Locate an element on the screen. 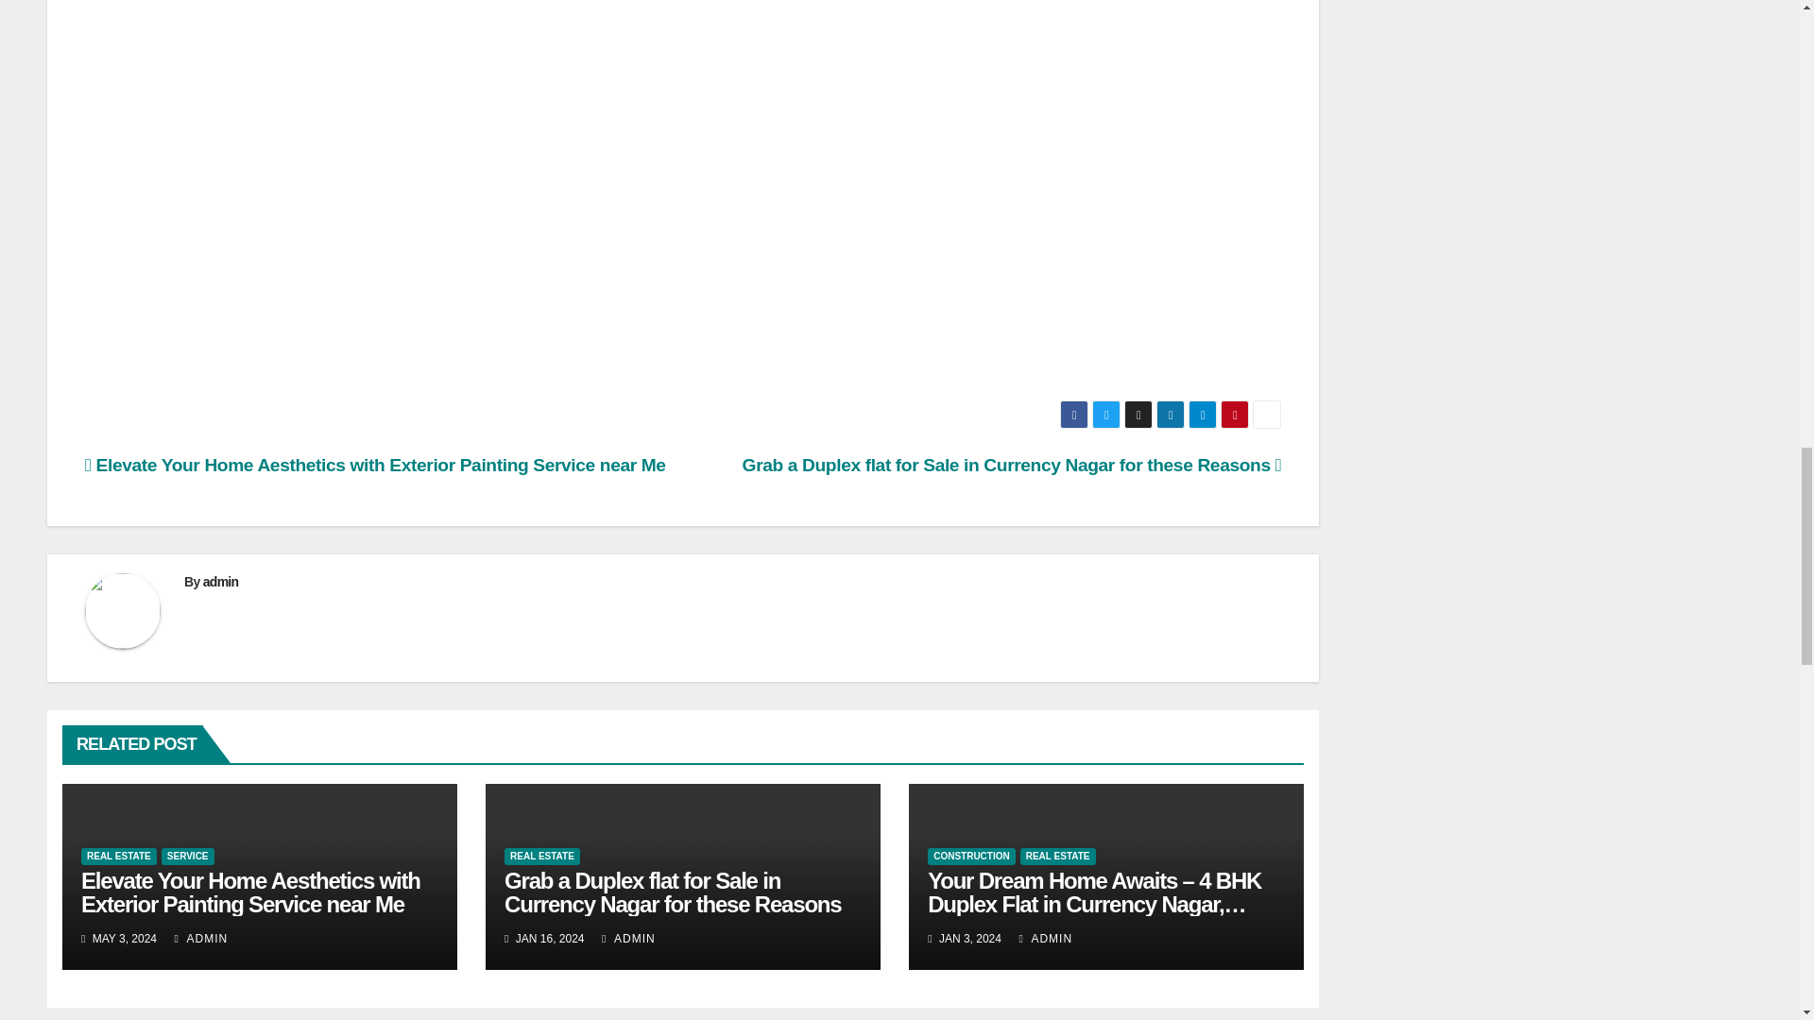  ADMIN is located at coordinates (200, 939).